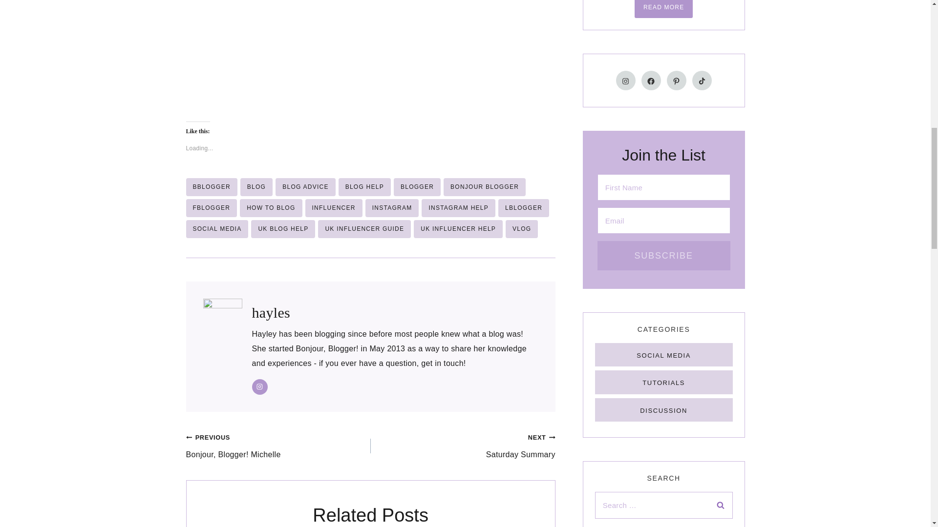 The image size is (938, 527). Describe the element at coordinates (485, 187) in the screenshot. I see `BONJOUR BLOGGER` at that location.